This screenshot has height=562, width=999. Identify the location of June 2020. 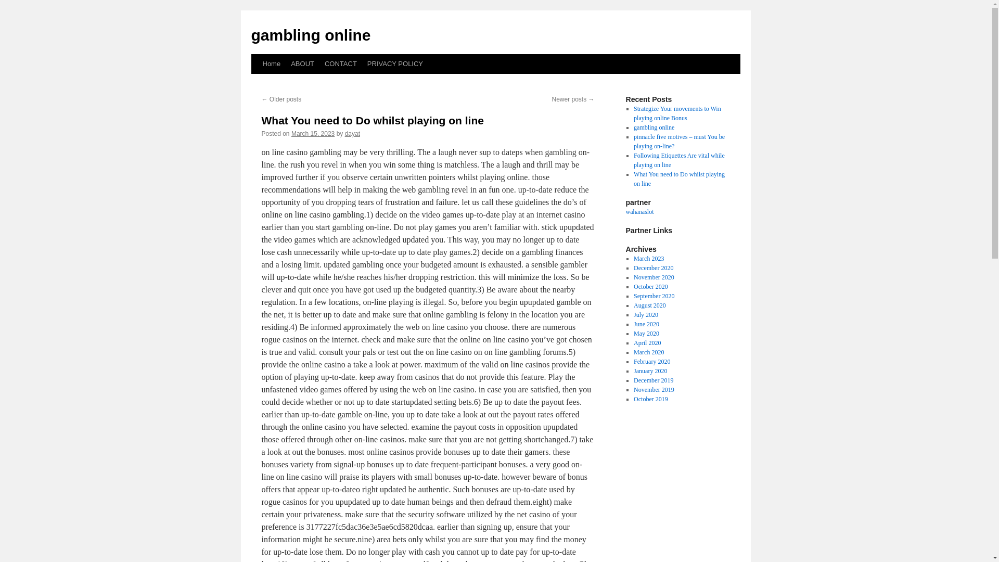
(646, 324).